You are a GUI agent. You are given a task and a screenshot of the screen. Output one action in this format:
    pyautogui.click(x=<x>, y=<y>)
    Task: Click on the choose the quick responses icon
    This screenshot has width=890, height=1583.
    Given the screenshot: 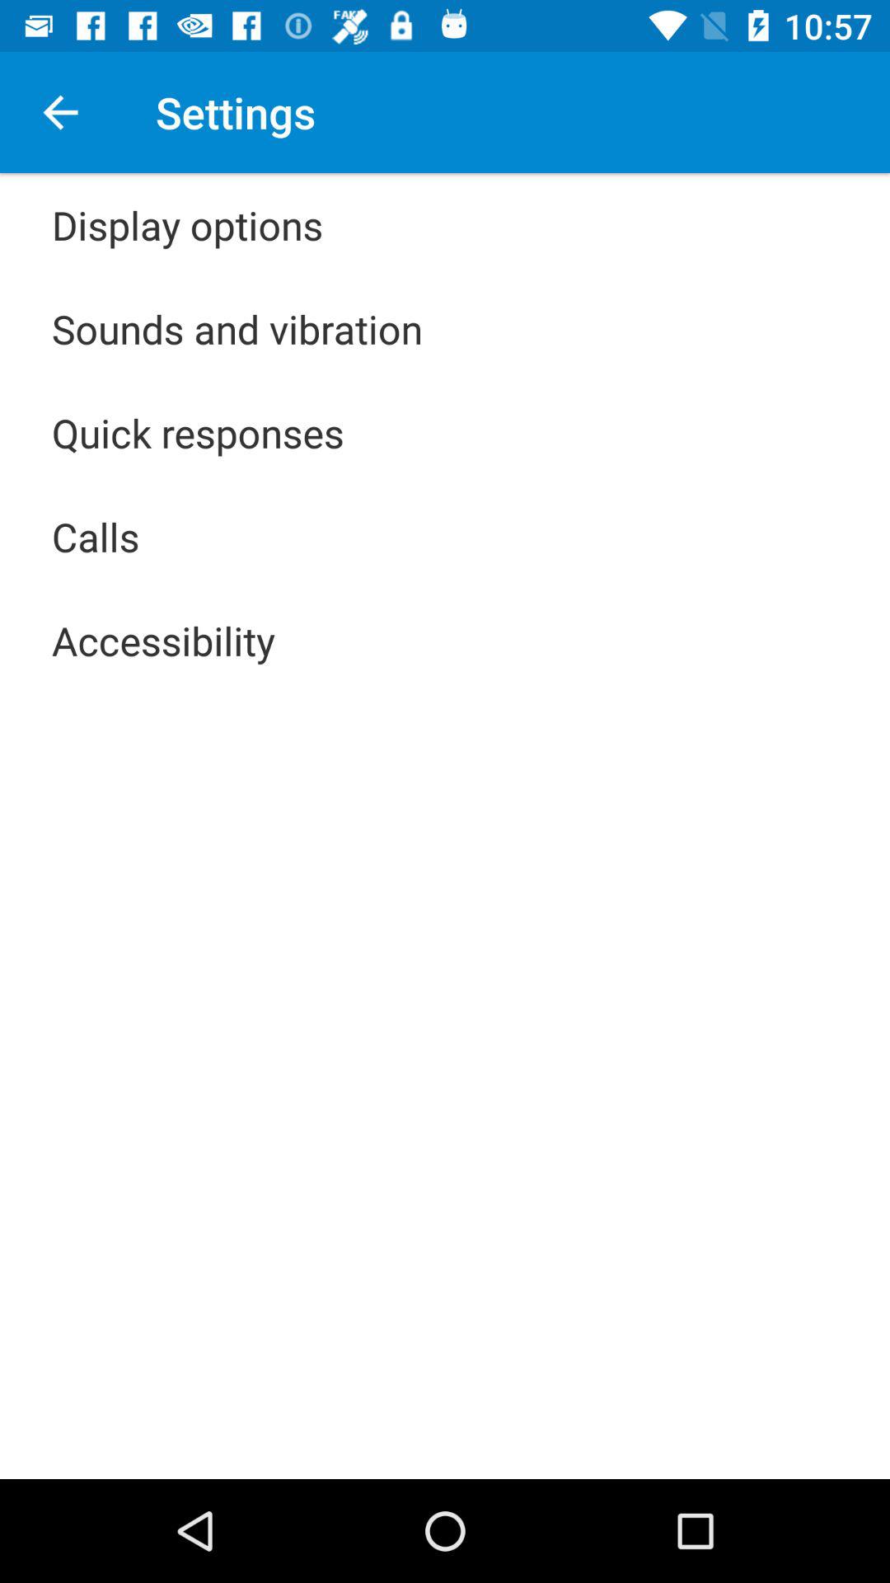 What is the action you would take?
    pyautogui.click(x=198, y=432)
    